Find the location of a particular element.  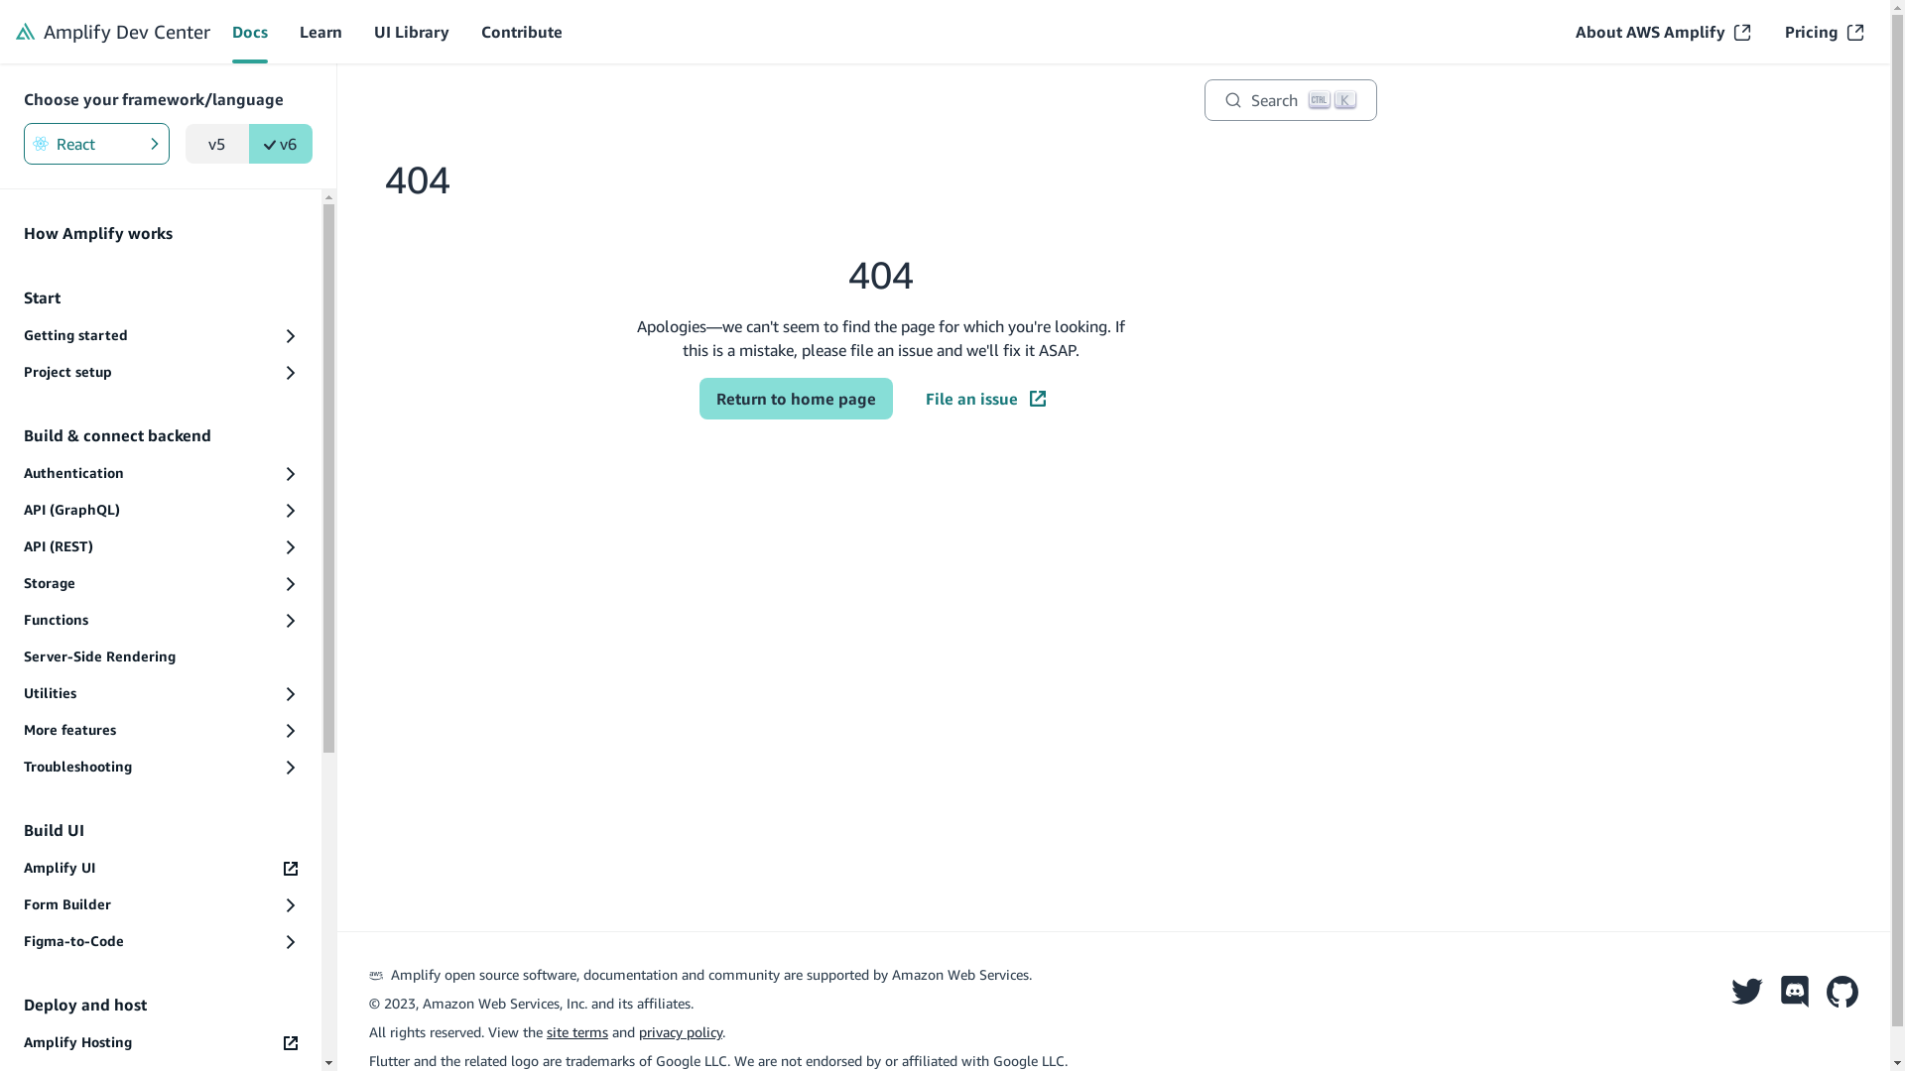

Figma-to-Code is located at coordinates (161, 942).